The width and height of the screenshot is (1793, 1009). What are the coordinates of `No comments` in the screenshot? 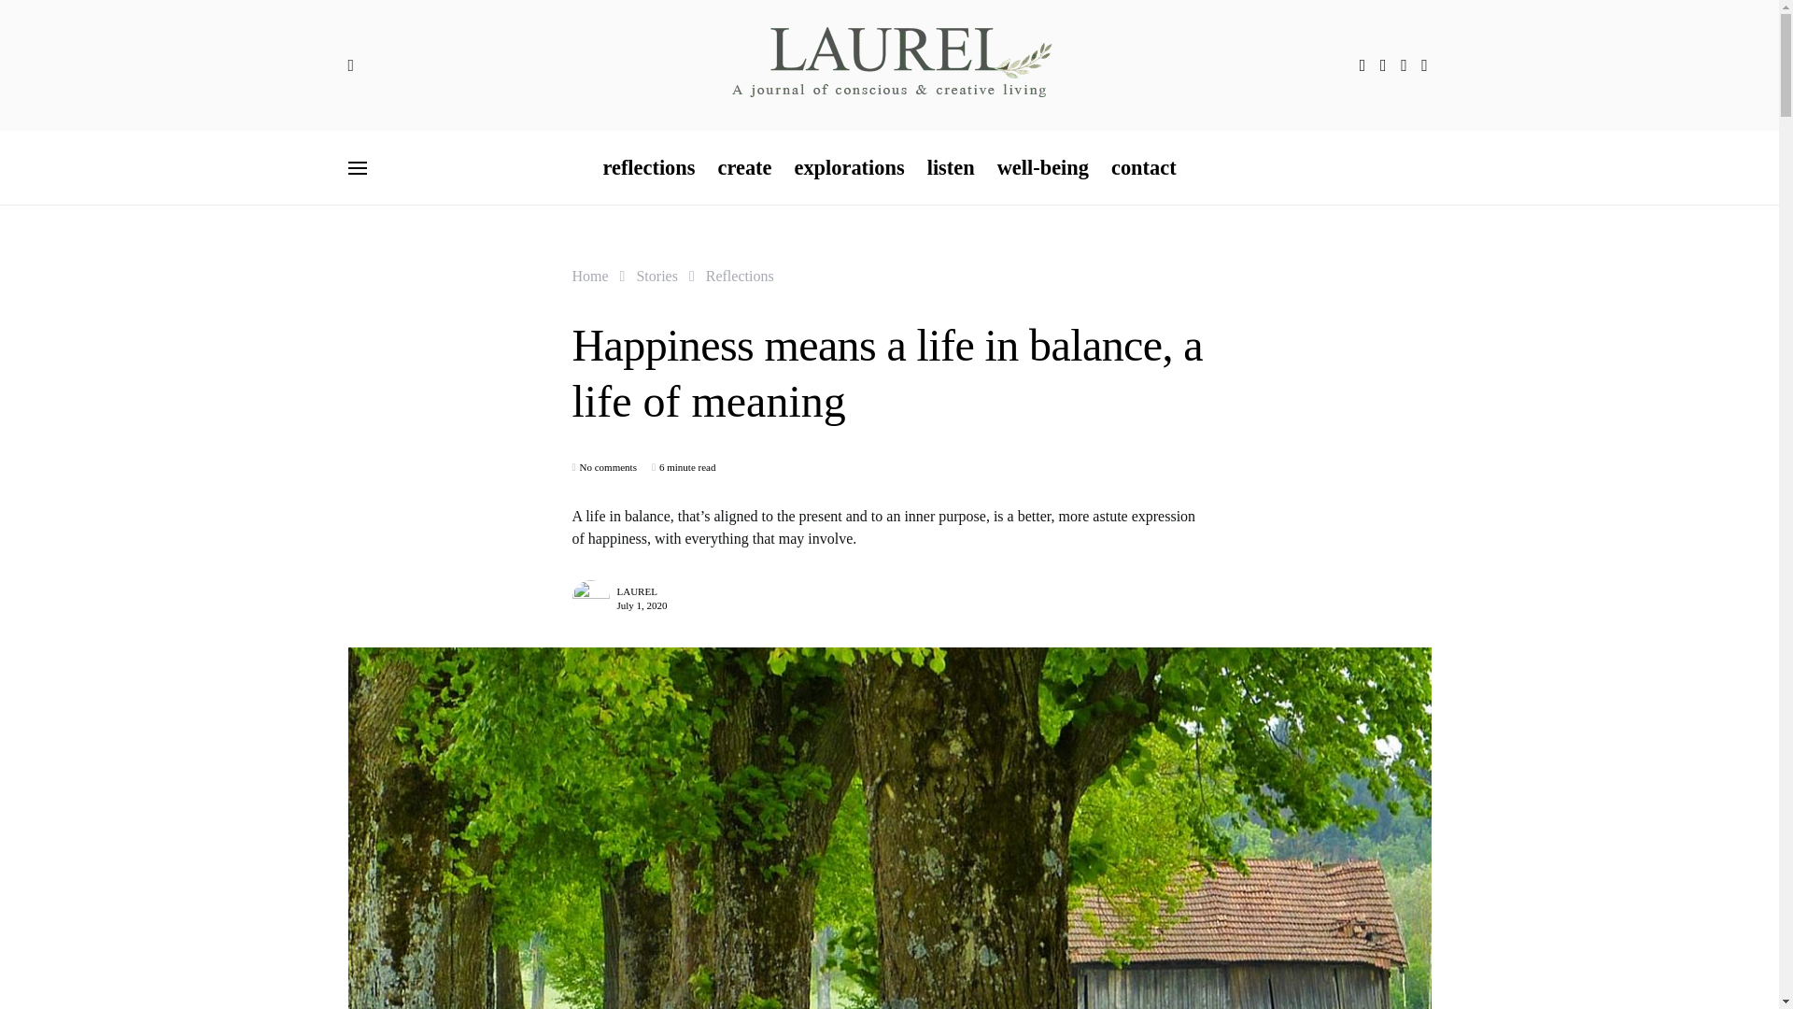 It's located at (607, 467).